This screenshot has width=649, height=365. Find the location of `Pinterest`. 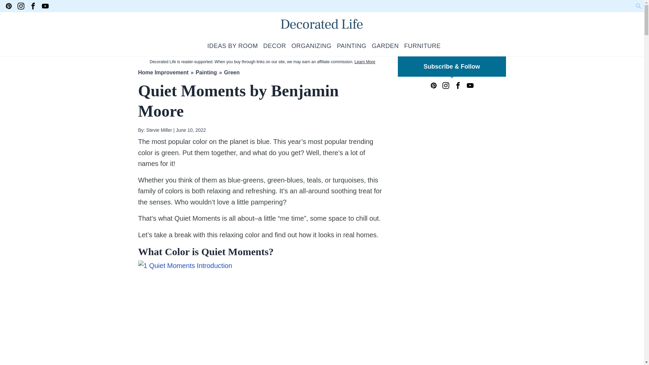

Pinterest is located at coordinates (9, 6).